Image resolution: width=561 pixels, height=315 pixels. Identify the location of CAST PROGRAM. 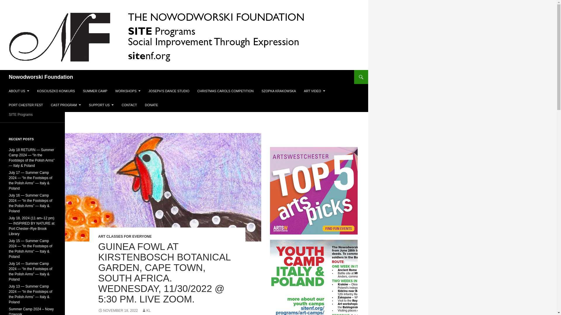
(66, 105).